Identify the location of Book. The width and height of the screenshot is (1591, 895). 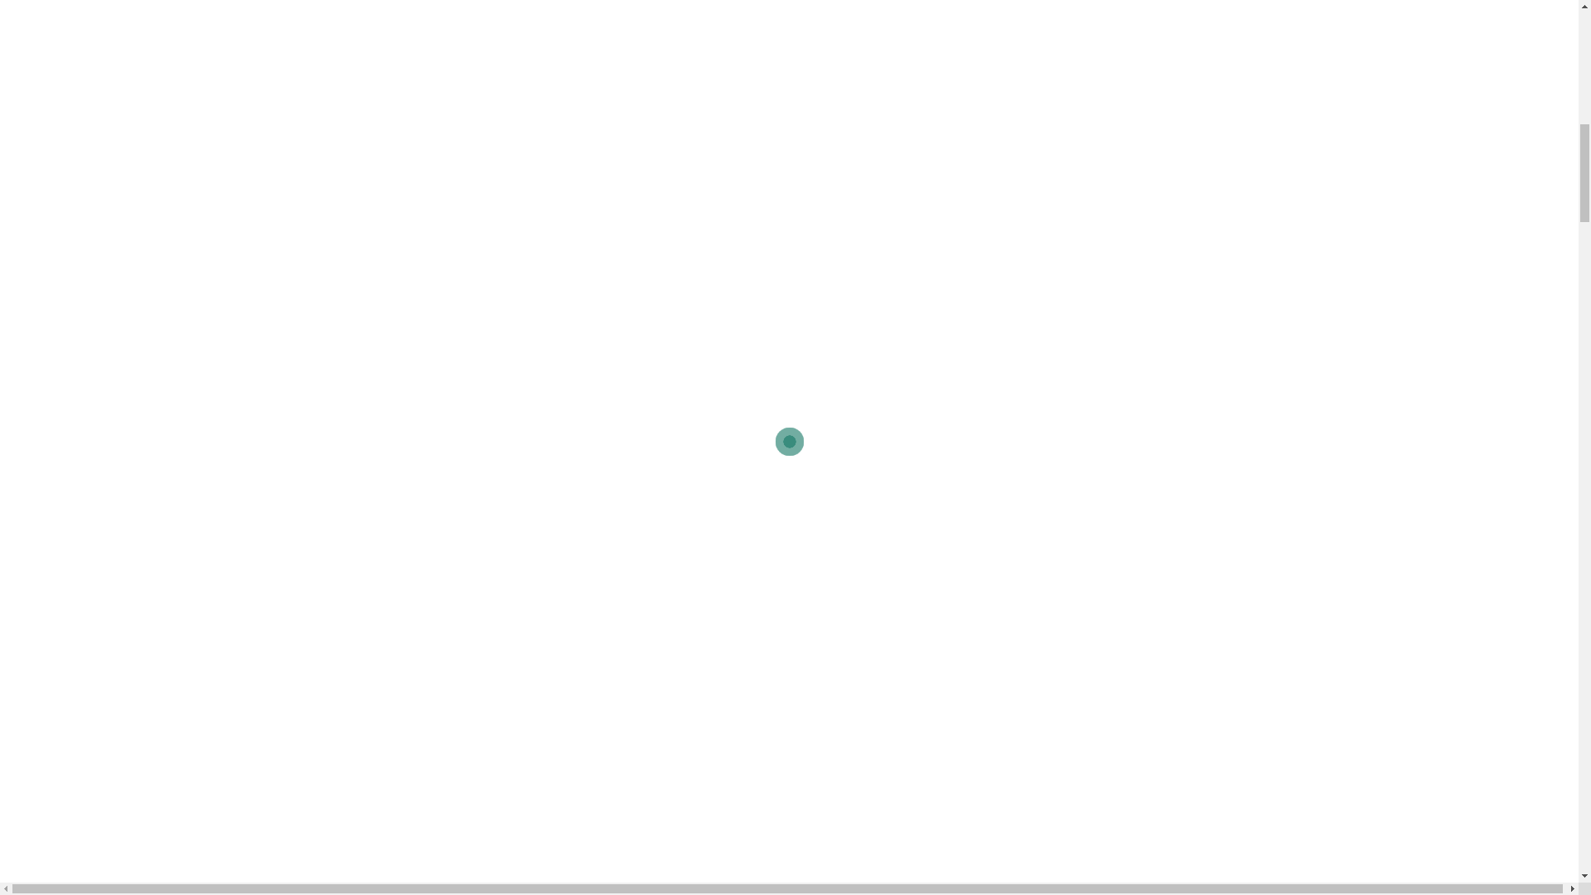
(30, 220).